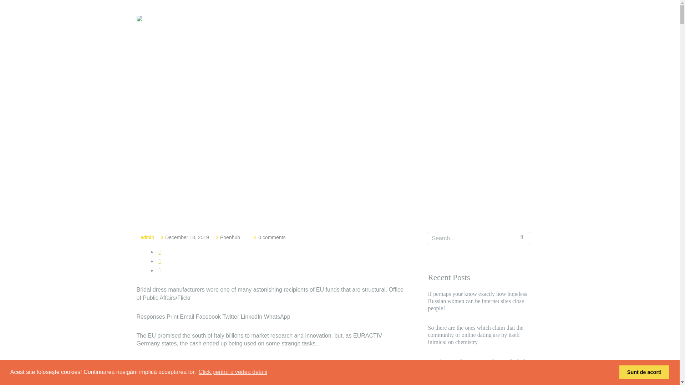 The height and width of the screenshot is (385, 685). Describe the element at coordinates (272, 237) in the screenshot. I see `0 comments` at that location.